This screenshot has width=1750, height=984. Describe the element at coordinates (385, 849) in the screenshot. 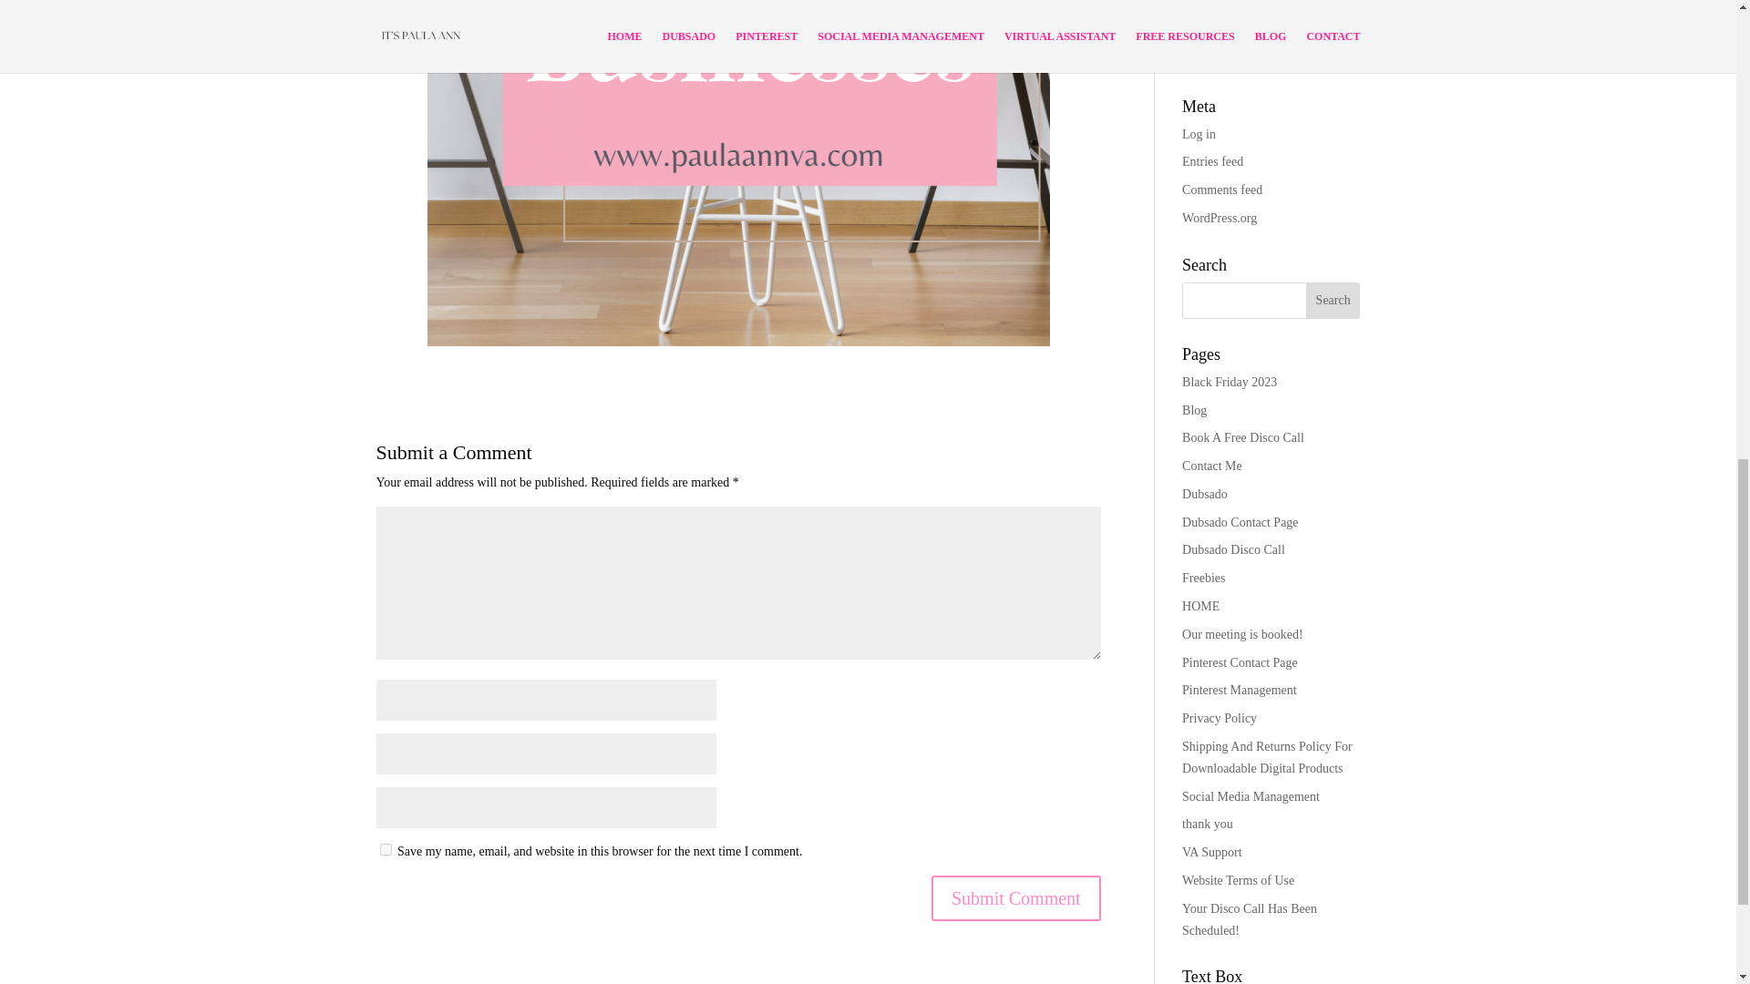

I see `yes` at that location.